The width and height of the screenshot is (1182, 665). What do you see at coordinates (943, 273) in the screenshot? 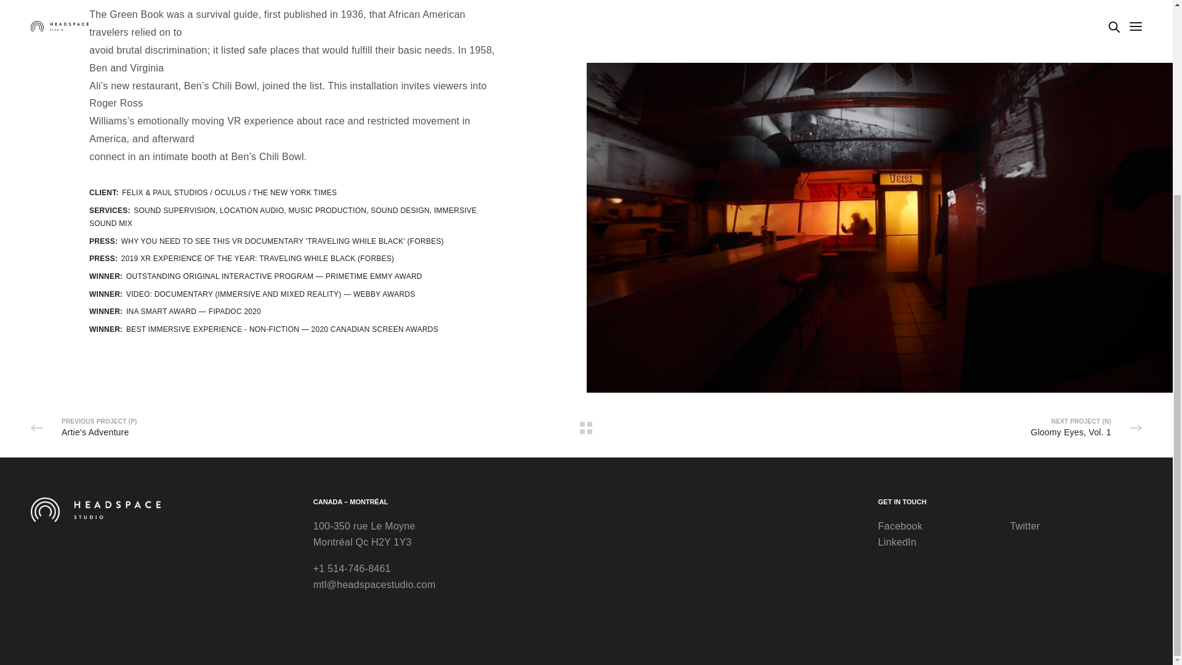
I see `LinkedIn` at bounding box center [943, 273].